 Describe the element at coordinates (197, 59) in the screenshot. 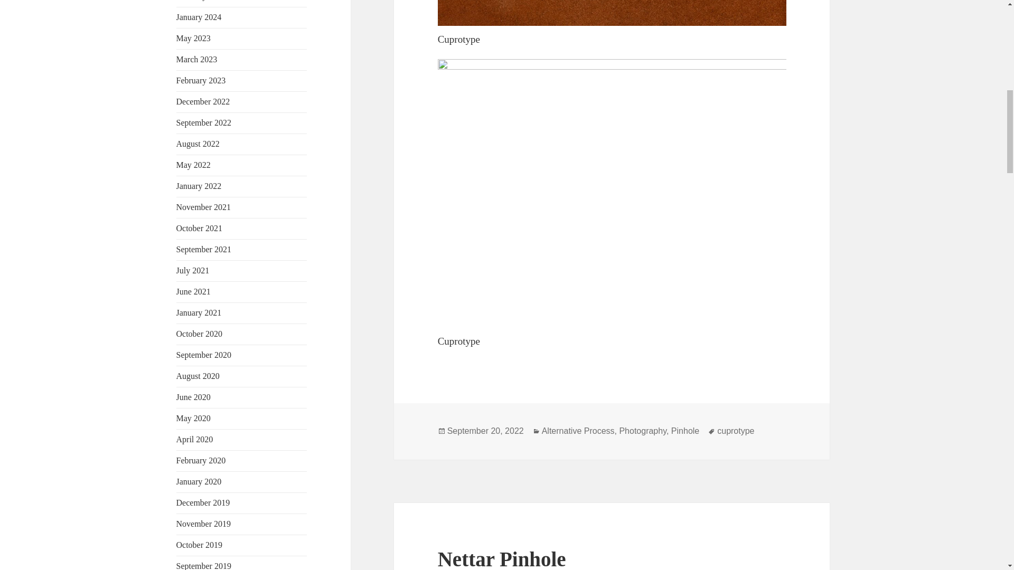

I see `March 2023` at that location.